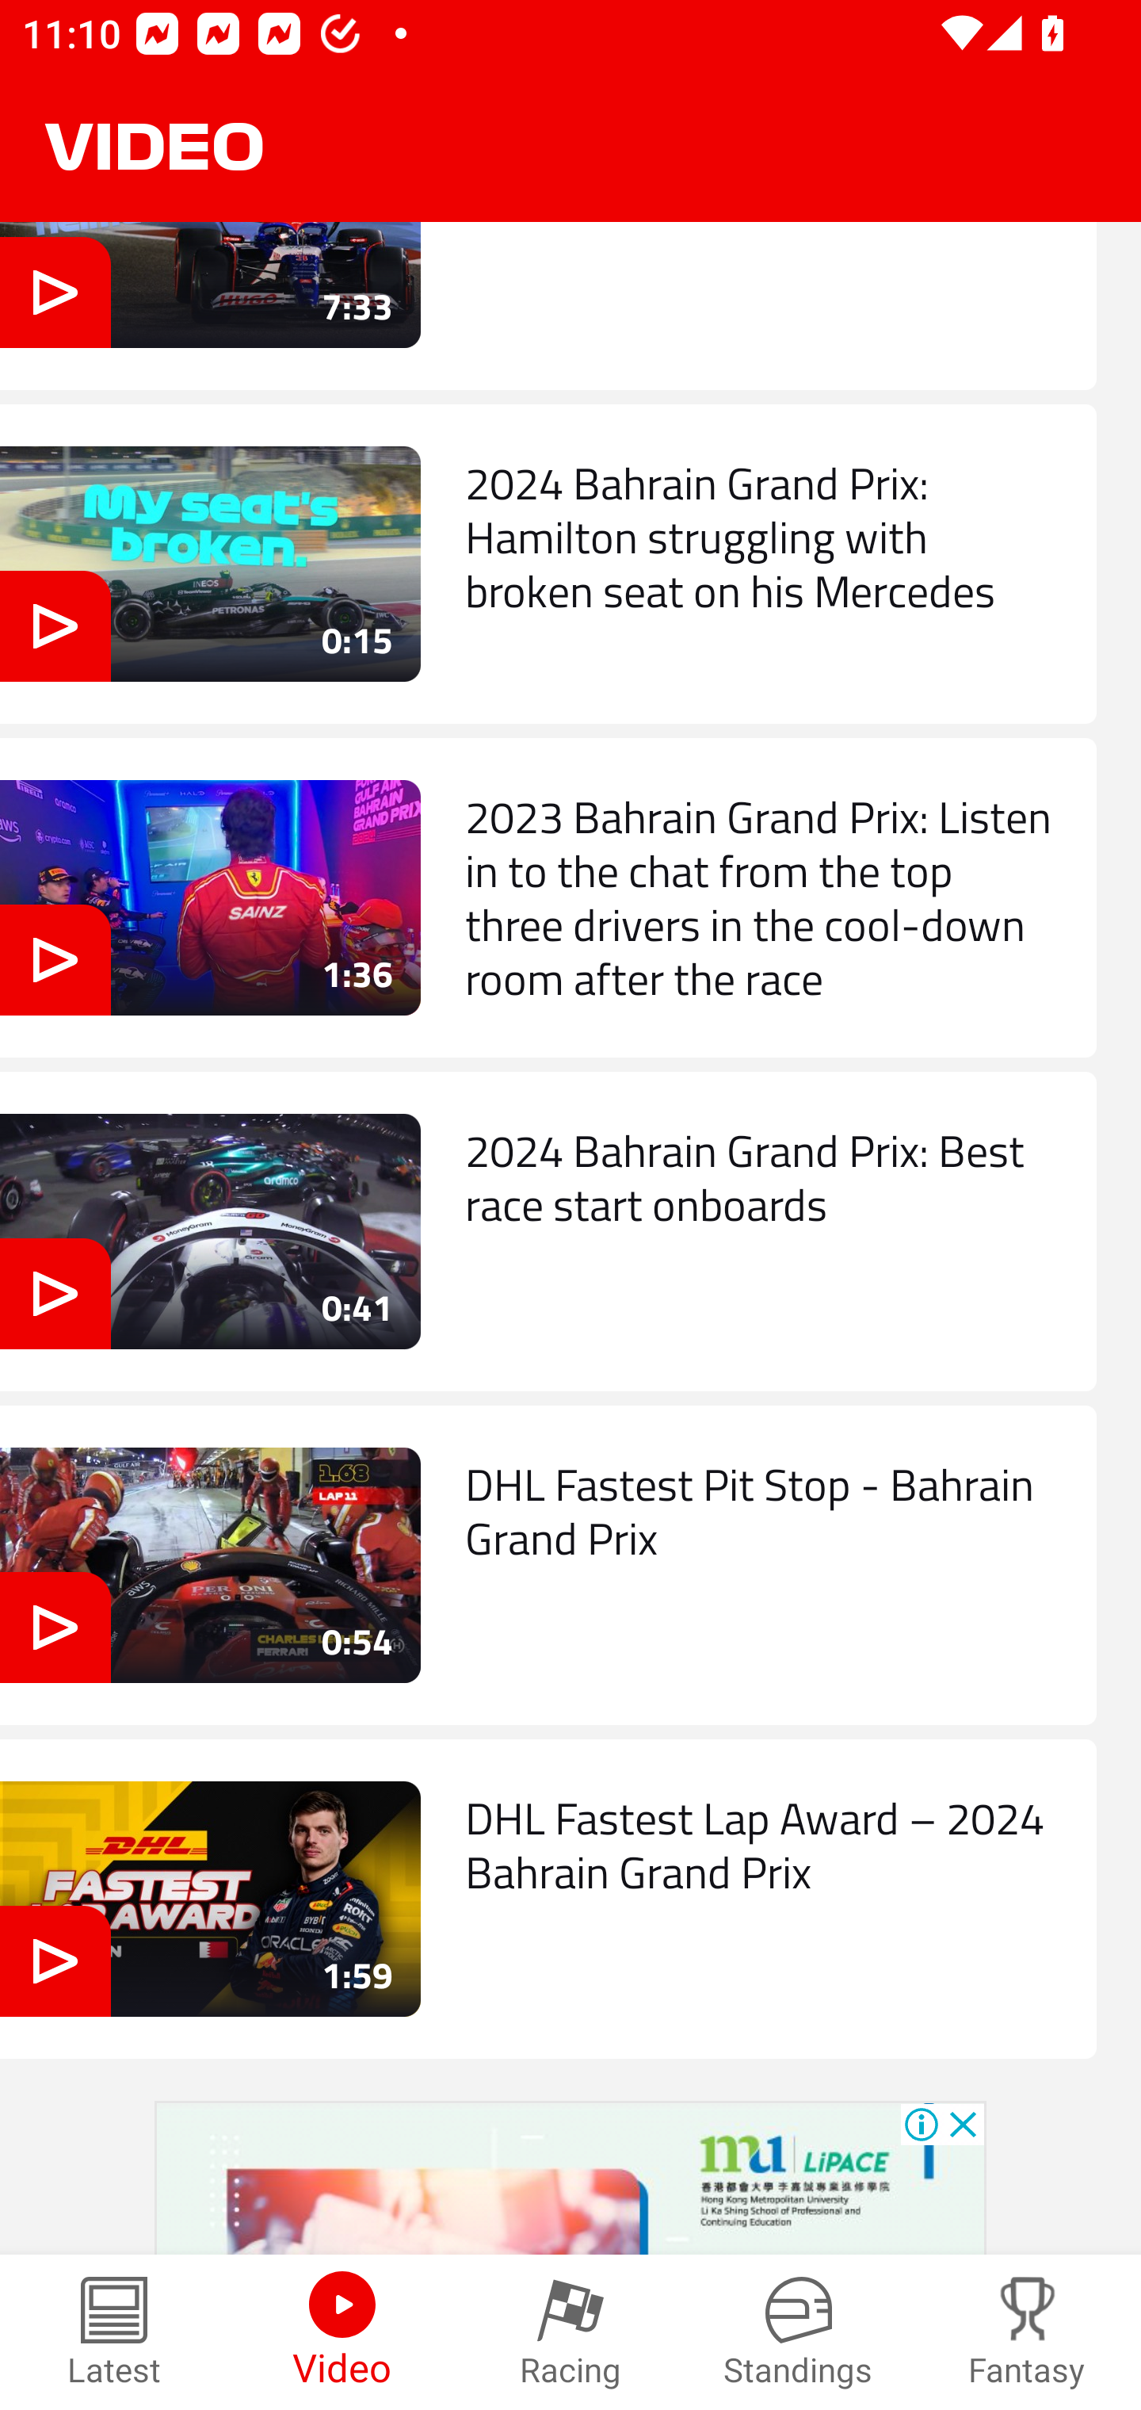  What do you see at coordinates (570, 2332) in the screenshot?
I see `Racing` at bounding box center [570, 2332].